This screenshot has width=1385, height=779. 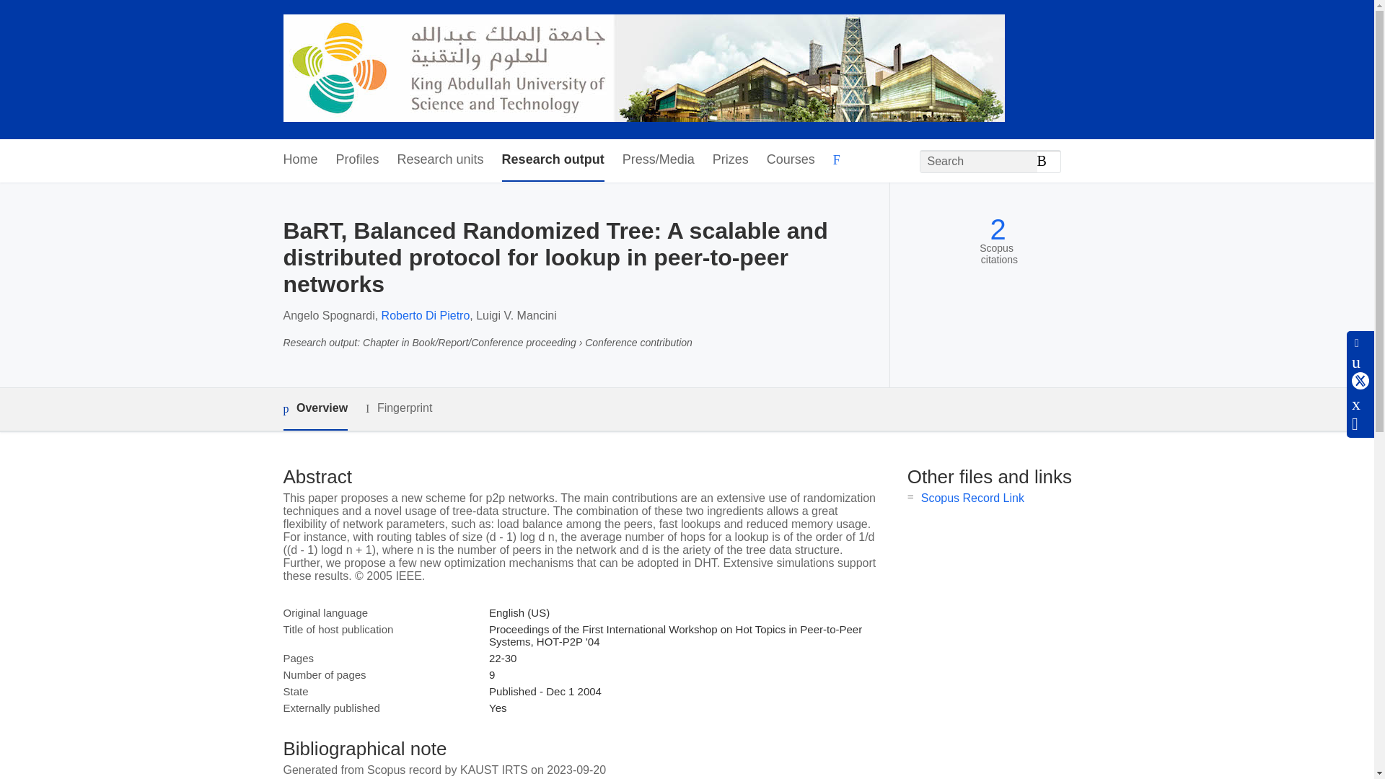 I want to click on Fingerprint, so click(x=398, y=408).